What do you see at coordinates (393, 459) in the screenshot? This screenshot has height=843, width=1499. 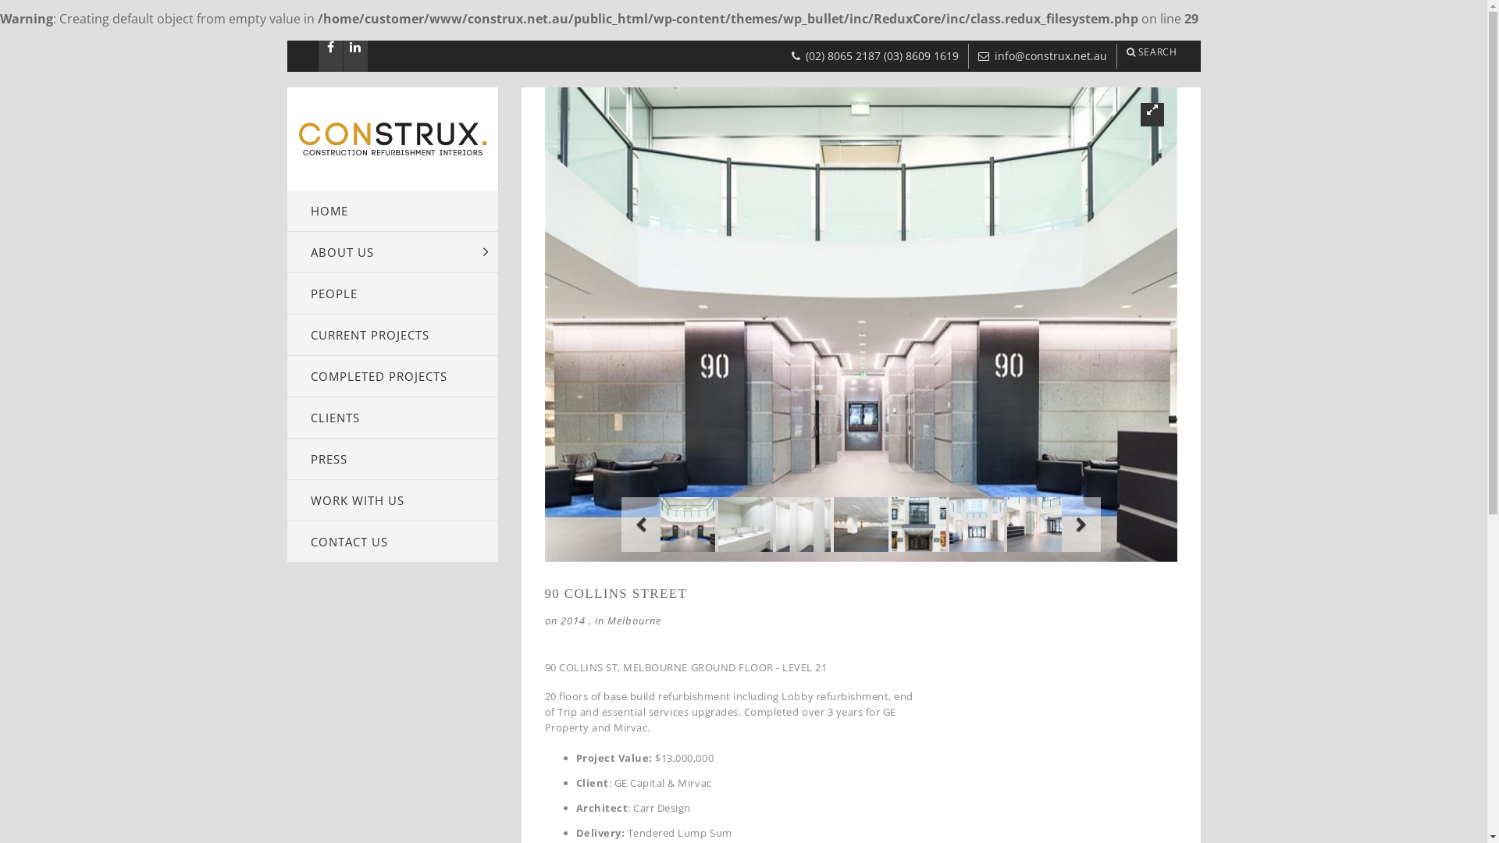 I see `PRESS` at bounding box center [393, 459].